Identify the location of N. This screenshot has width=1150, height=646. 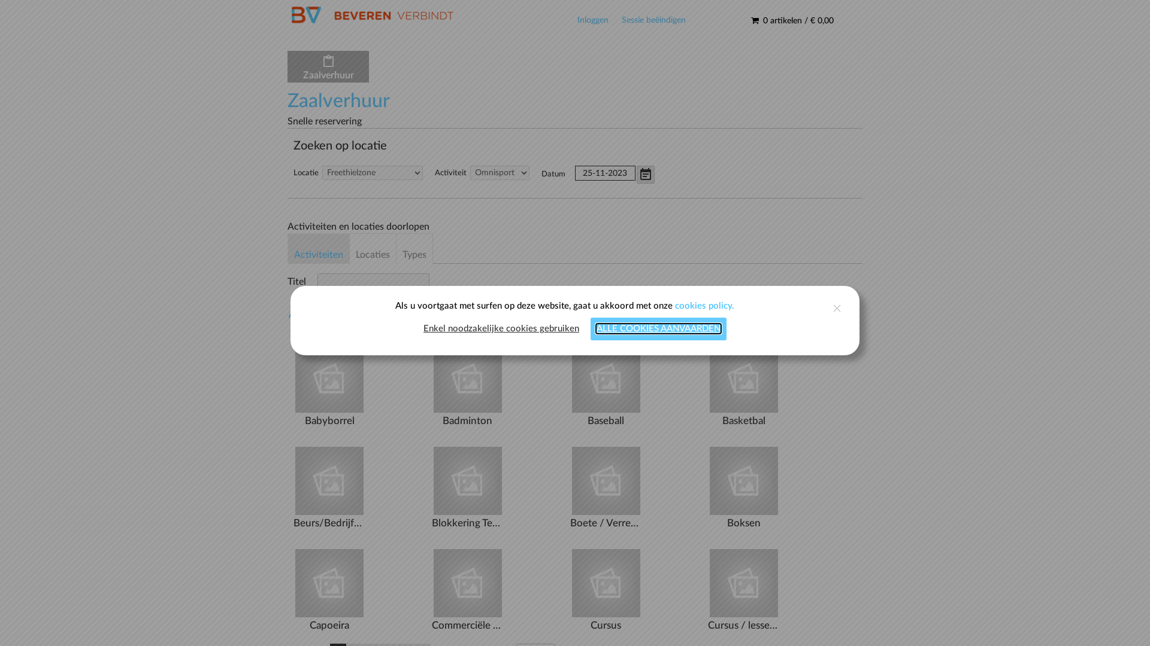
(582, 315).